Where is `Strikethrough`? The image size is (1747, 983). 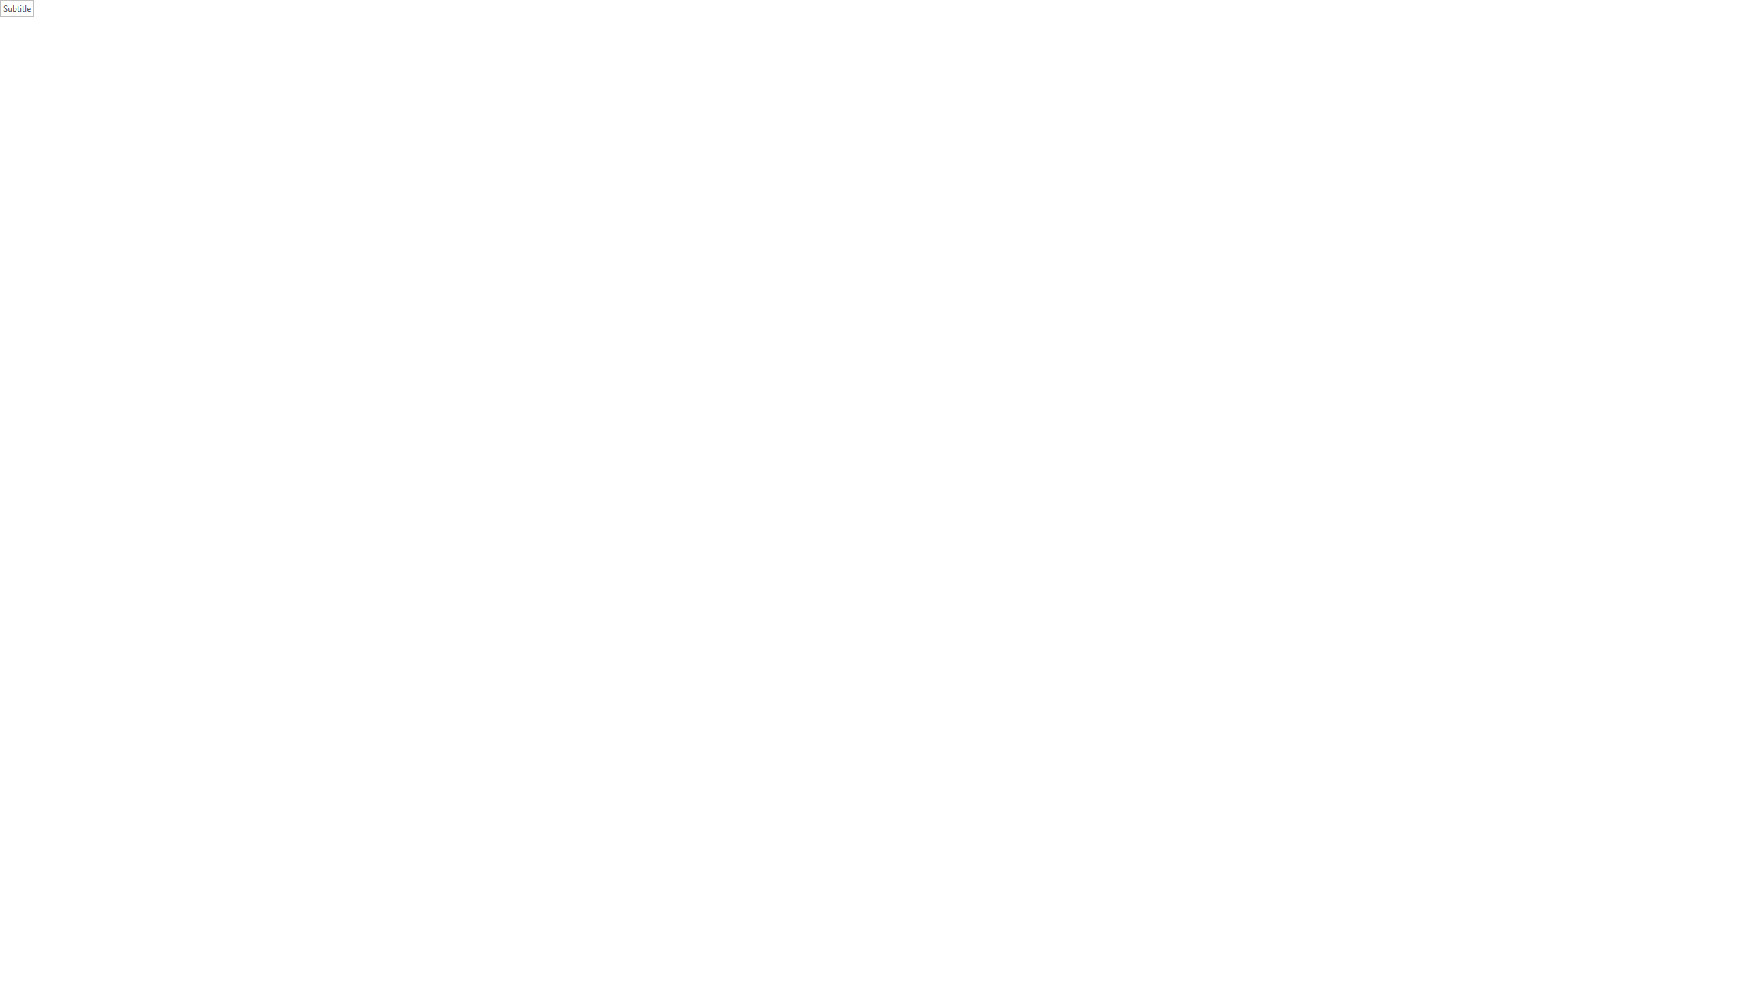 Strikethrough is located at coordinates (185, 82).